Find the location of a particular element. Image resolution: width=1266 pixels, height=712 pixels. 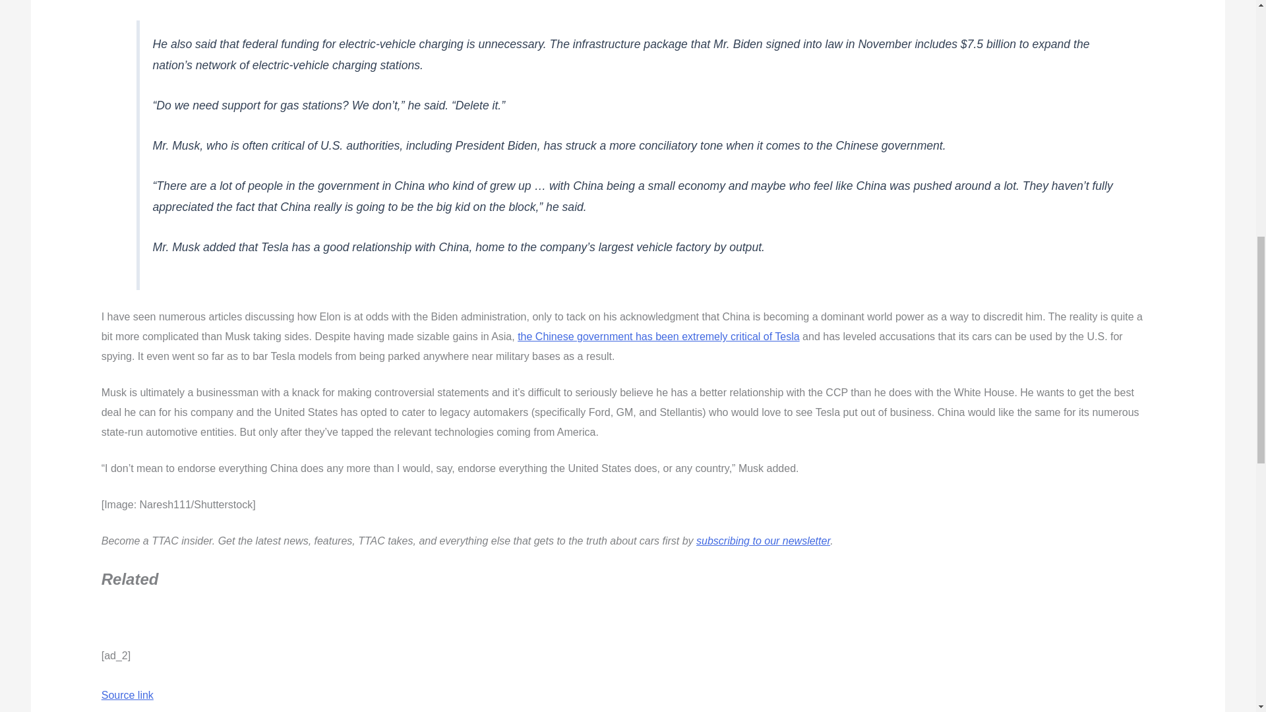

Source link is located at coordinates (127, 695).